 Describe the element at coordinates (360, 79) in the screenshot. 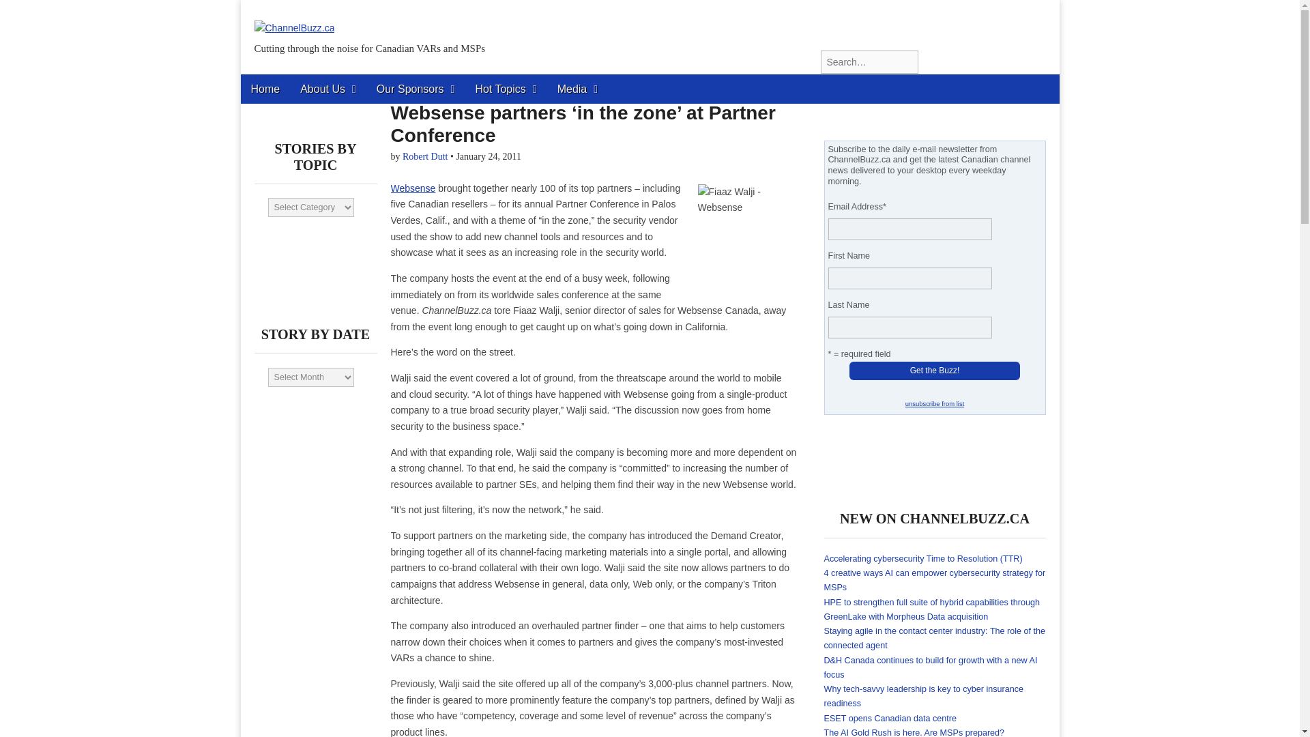

I see `ChannelBuzz.ca` at that location.